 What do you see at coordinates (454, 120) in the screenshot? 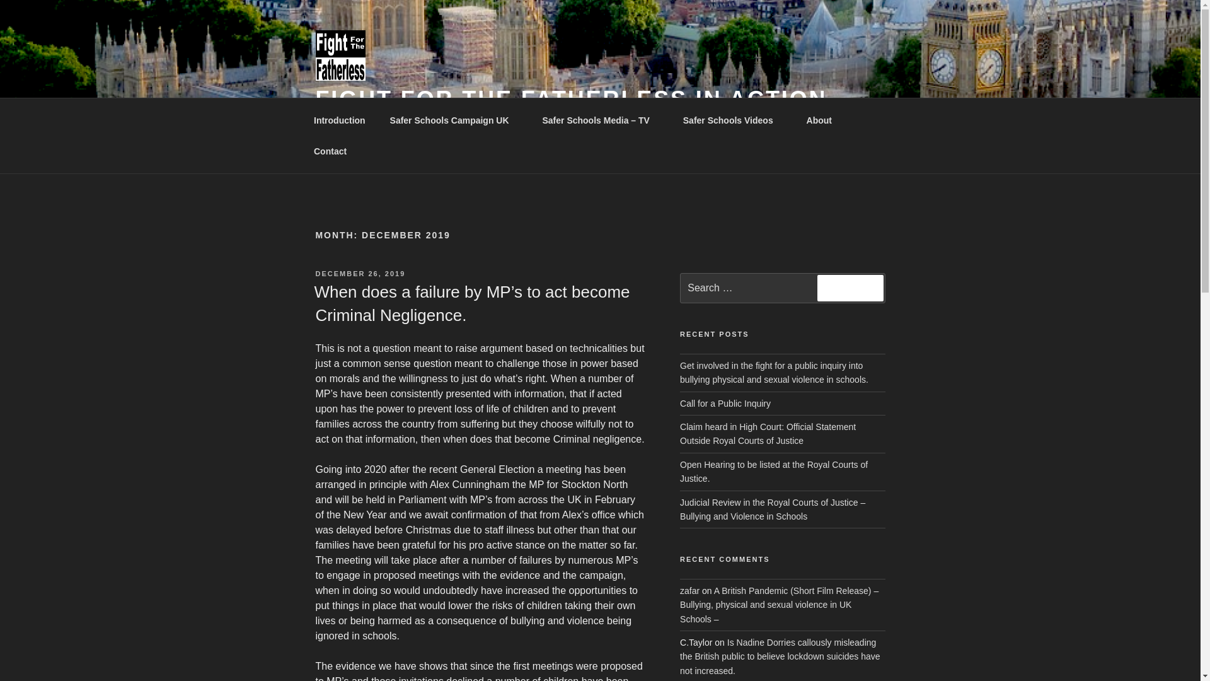
I see `Safer Schools Campaign UK` at bounding box center [454, 120].